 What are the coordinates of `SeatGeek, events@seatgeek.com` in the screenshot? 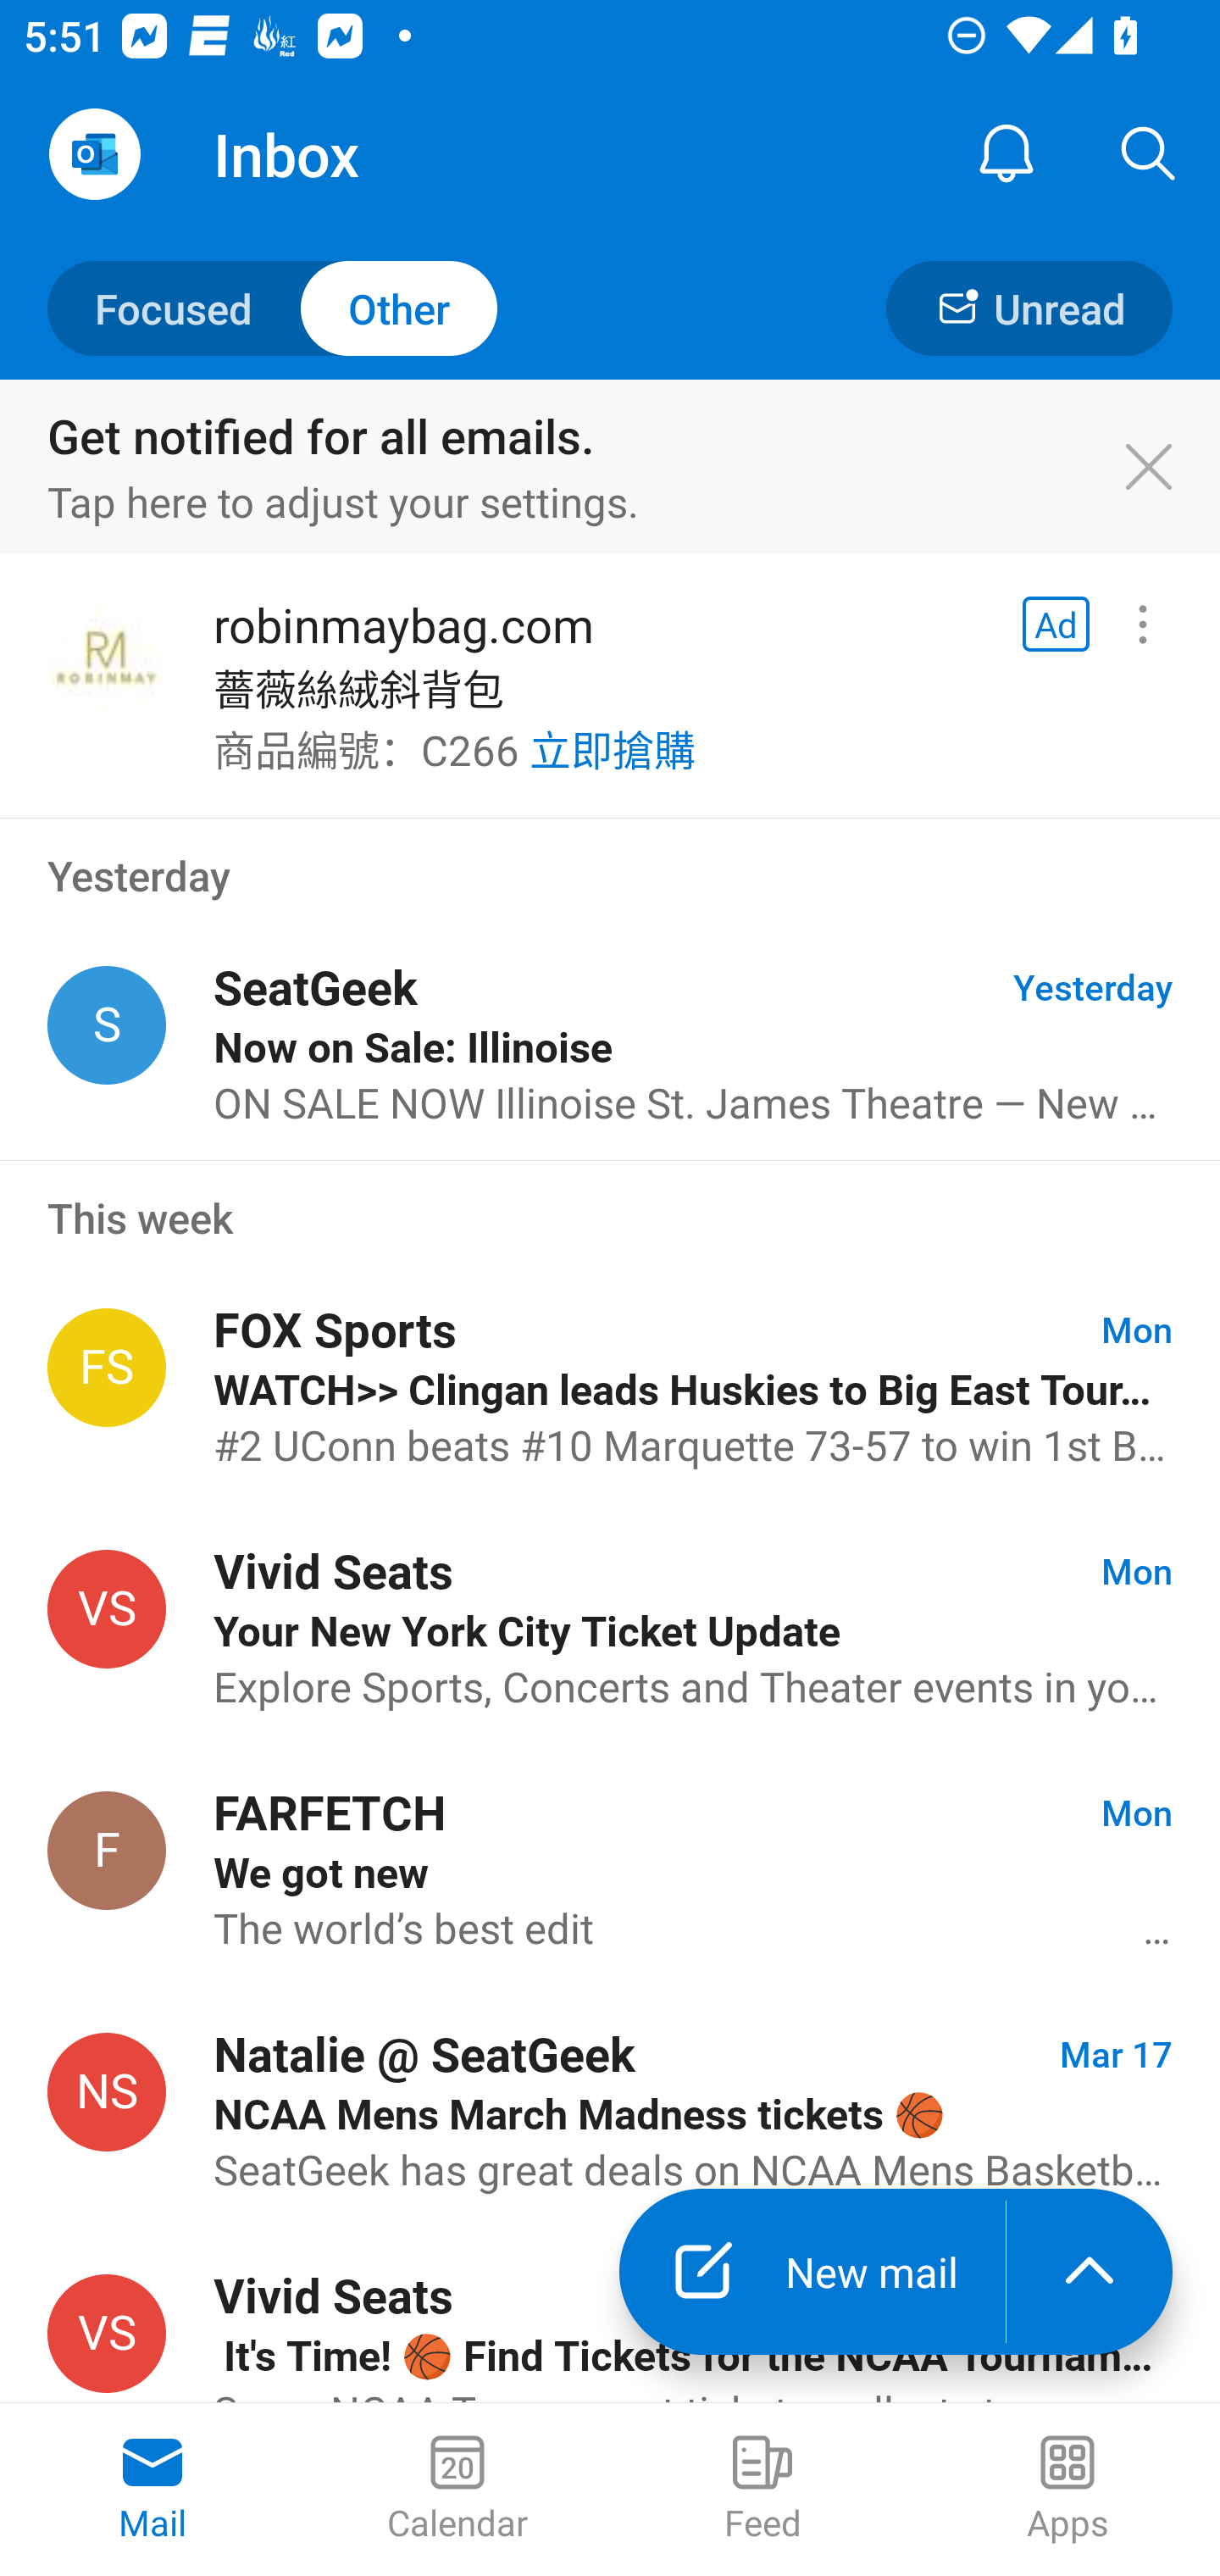 It's located at (107, 1025).